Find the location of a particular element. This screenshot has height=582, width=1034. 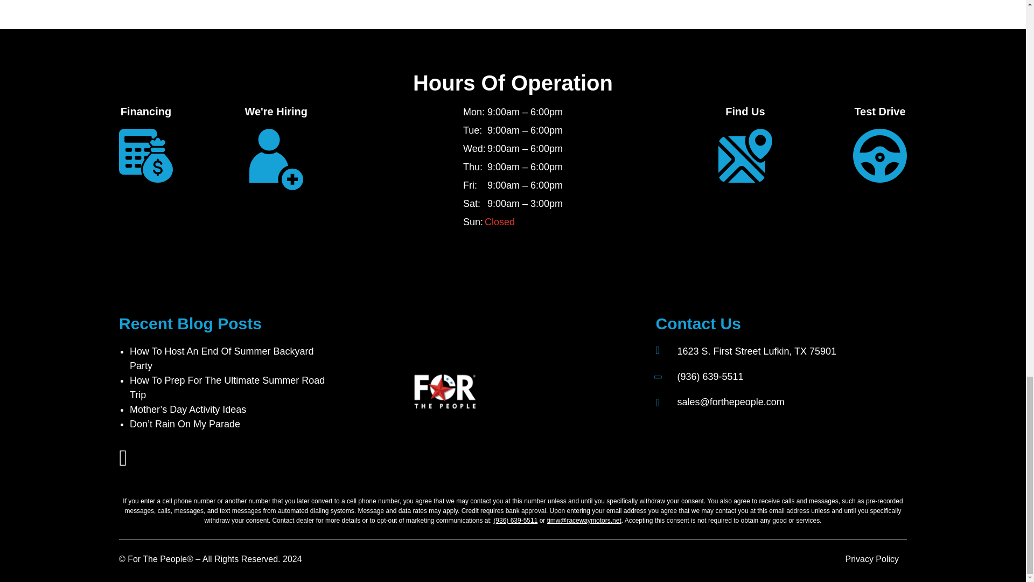

Raceway Motors is located at coordinates (469, 392).